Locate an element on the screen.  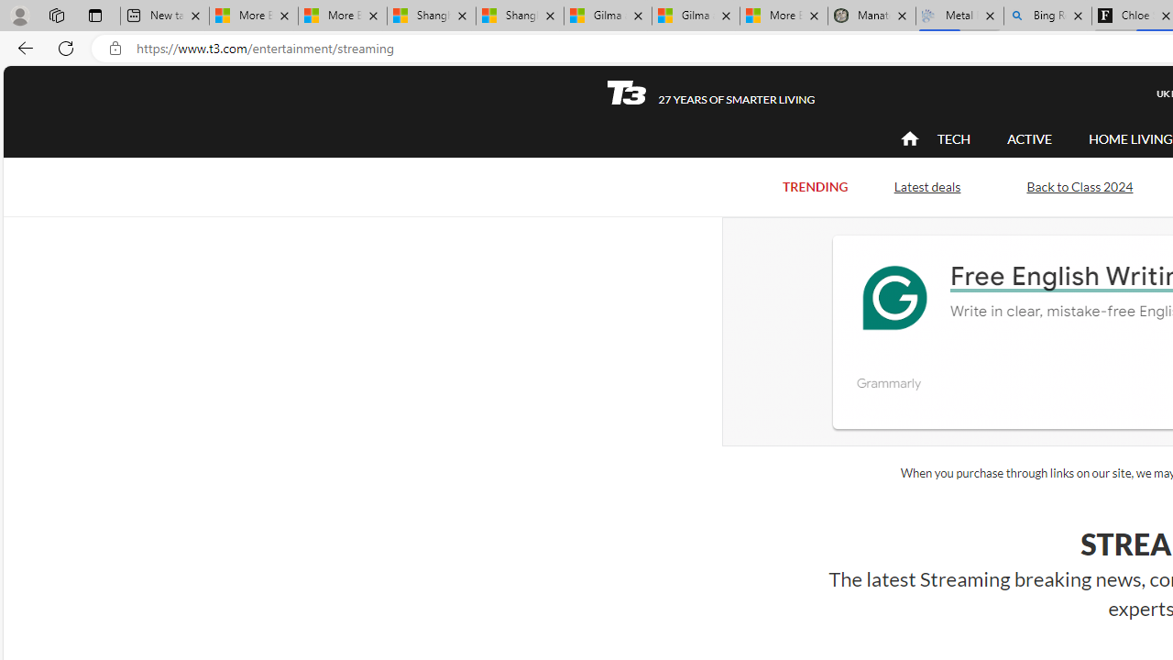
TECH is located at coordinates (953, 139).